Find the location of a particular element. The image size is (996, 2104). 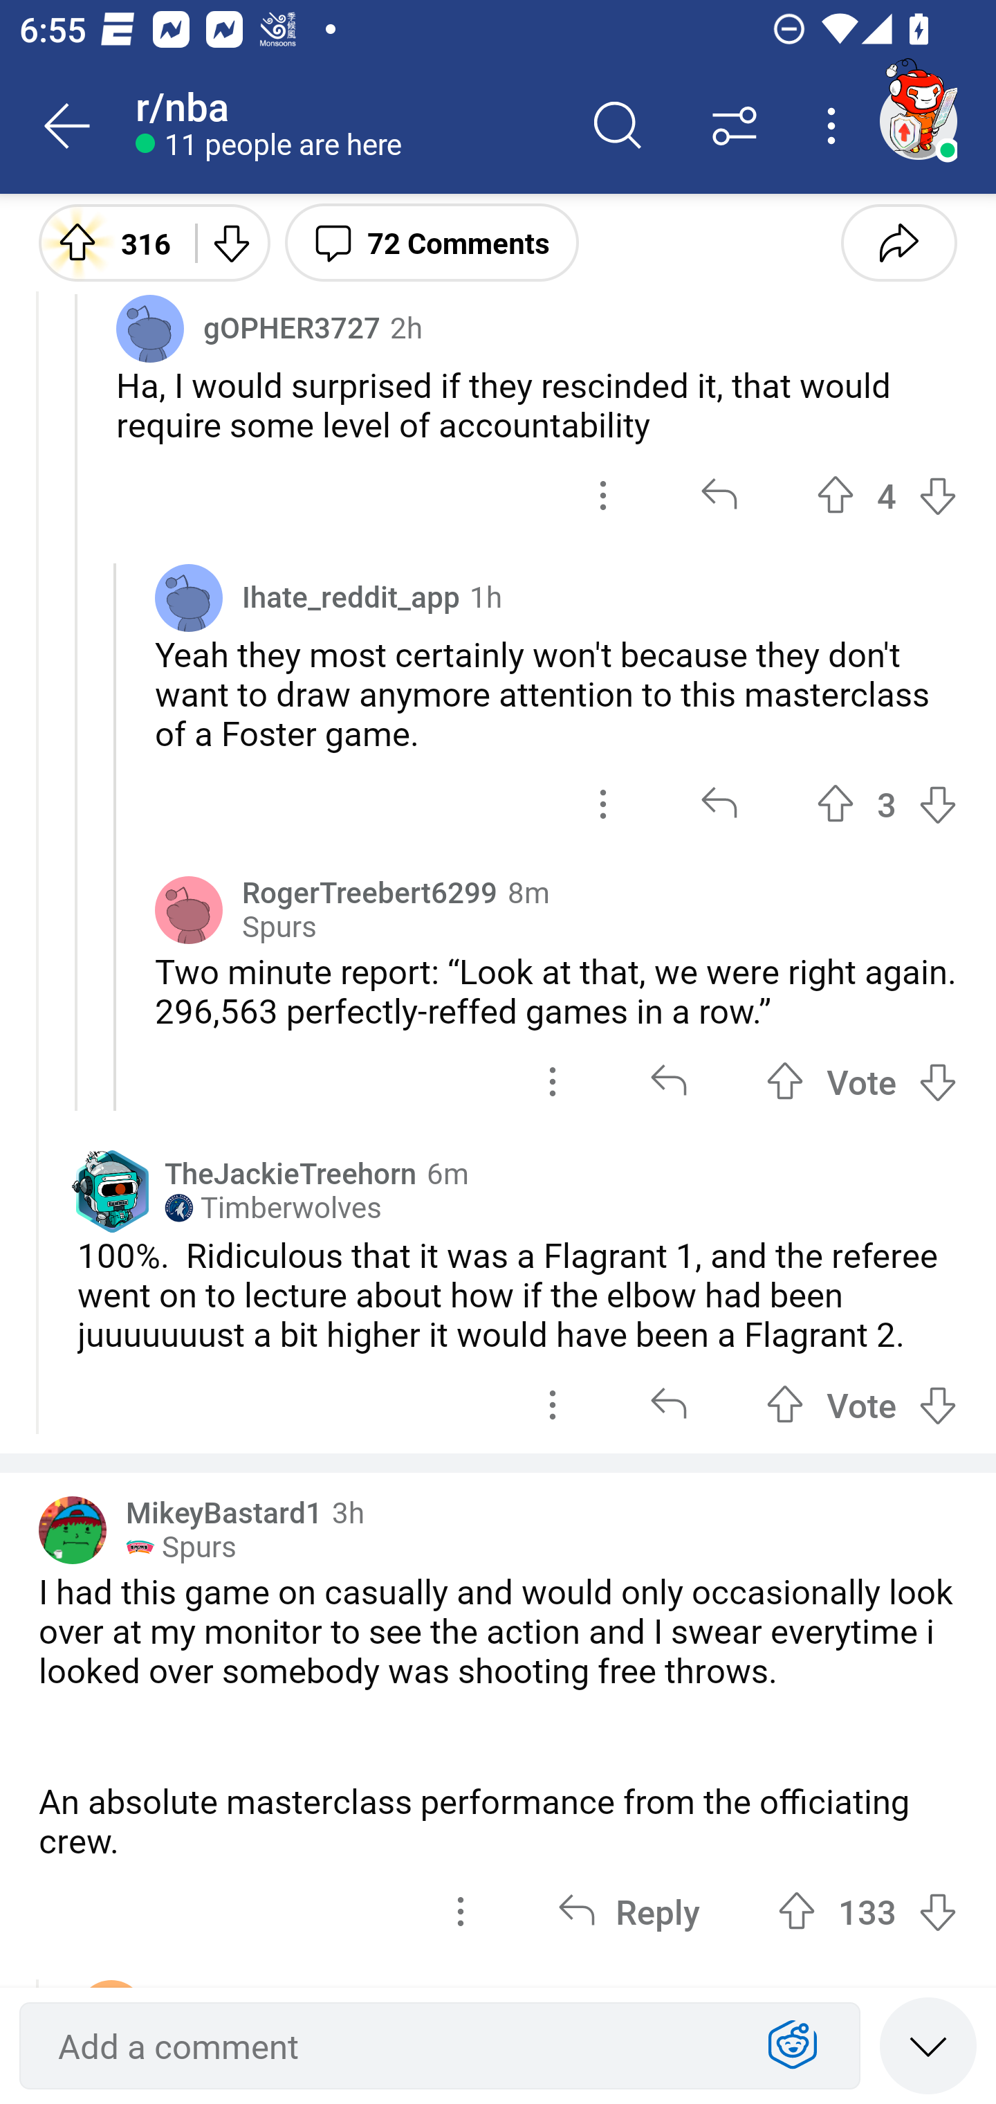

Spurs is located at coordinates (279, 927).